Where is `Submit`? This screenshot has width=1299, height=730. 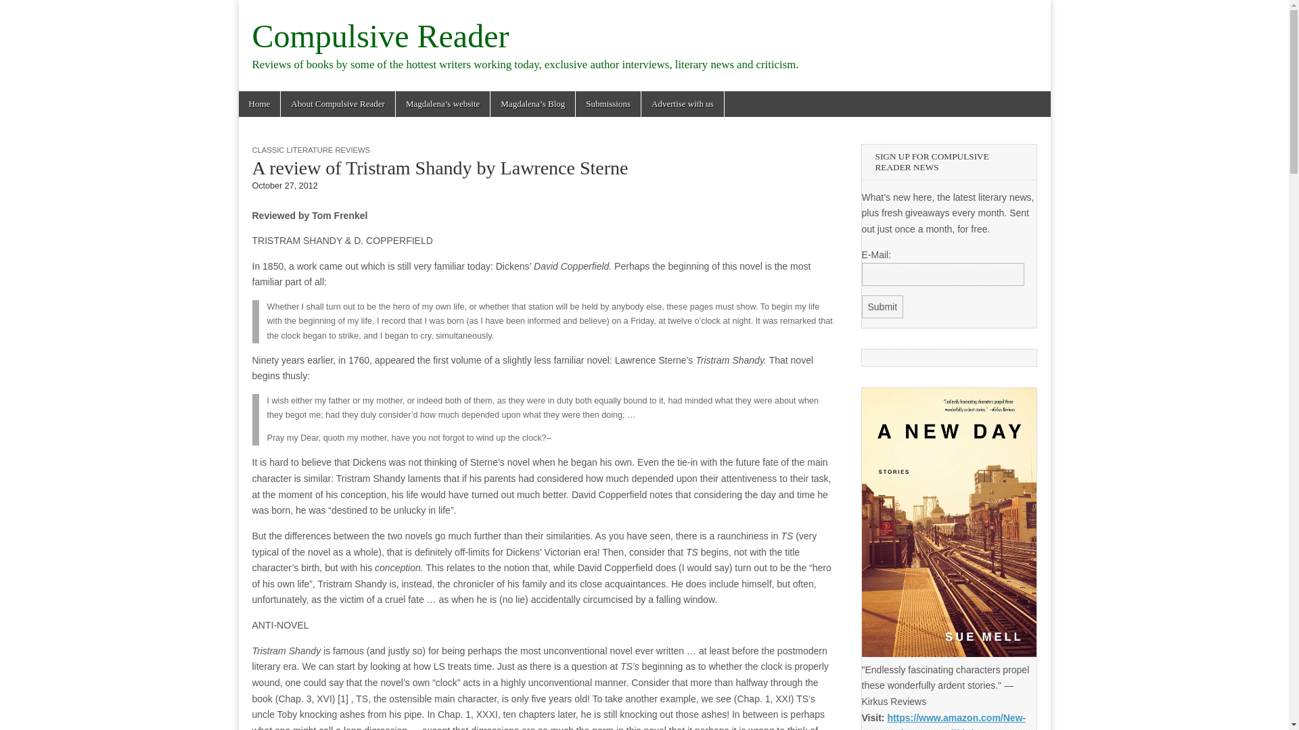 Submit is located at coordinates (883, 307).